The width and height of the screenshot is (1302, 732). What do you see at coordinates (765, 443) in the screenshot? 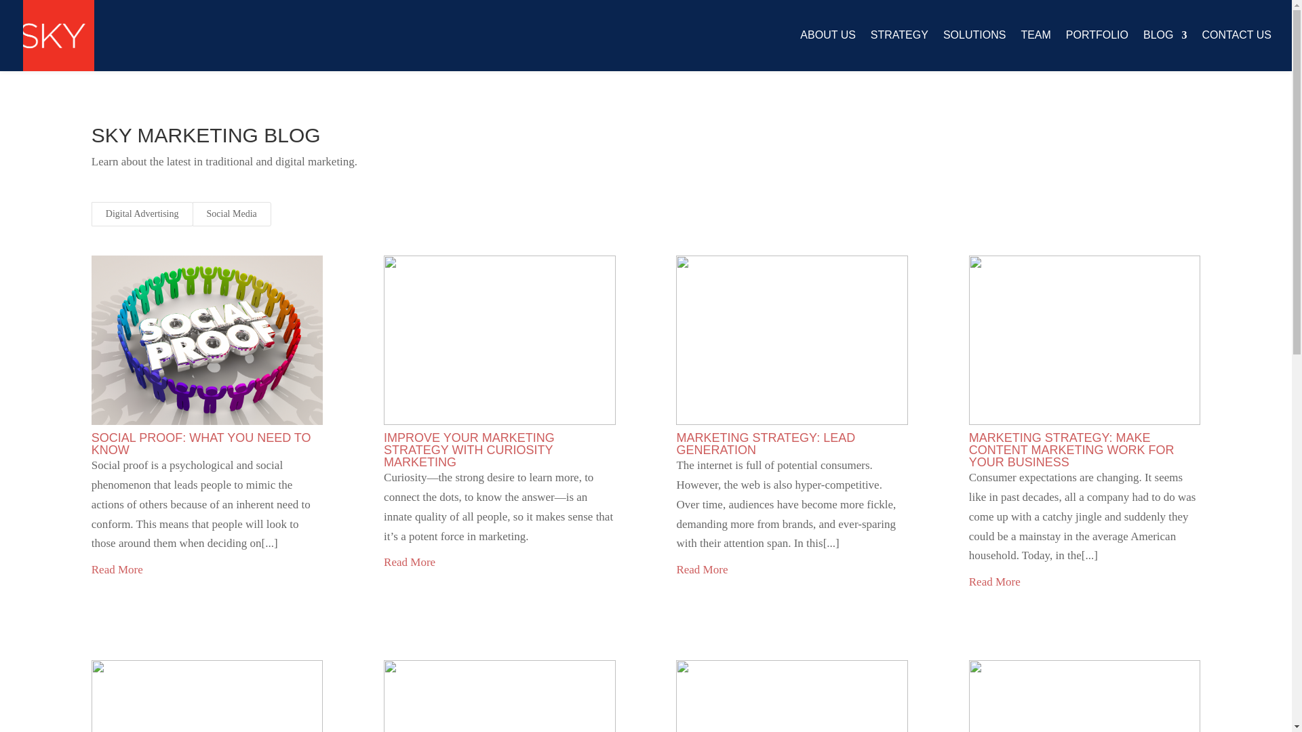
I see `MARKETING STRATEGY: LEAD GENERATION` at bounding box center [765, 443].